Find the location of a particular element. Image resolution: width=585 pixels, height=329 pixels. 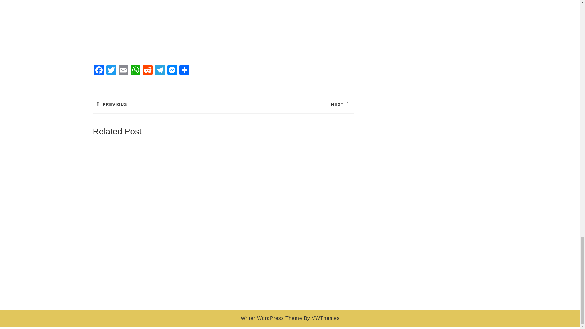

Email is located at coordinates (123, 71).